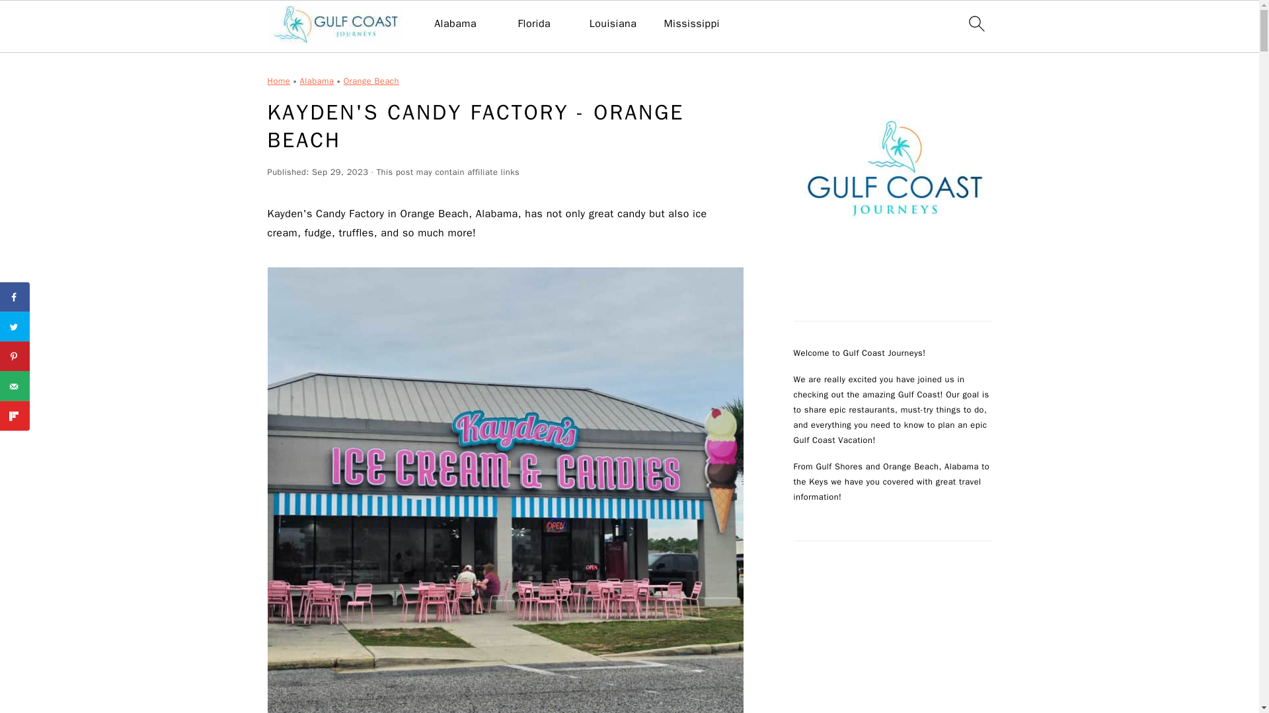  What do you see at coordinates (613, 24) in the screenshot?
I see `Louisiana` at bounding box center [613, 24].